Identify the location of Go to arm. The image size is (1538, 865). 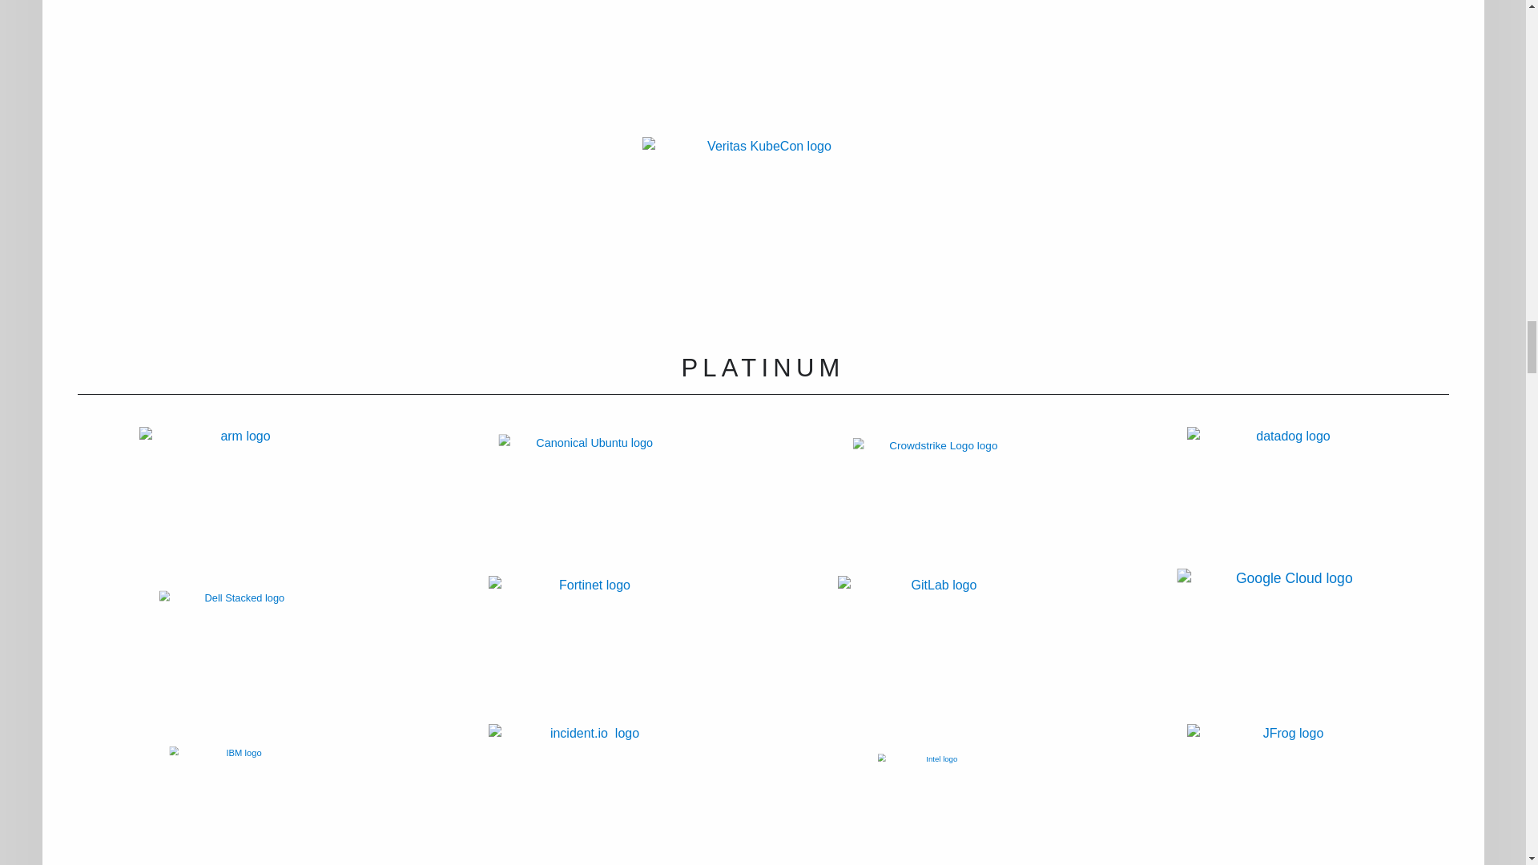
(239, 501).